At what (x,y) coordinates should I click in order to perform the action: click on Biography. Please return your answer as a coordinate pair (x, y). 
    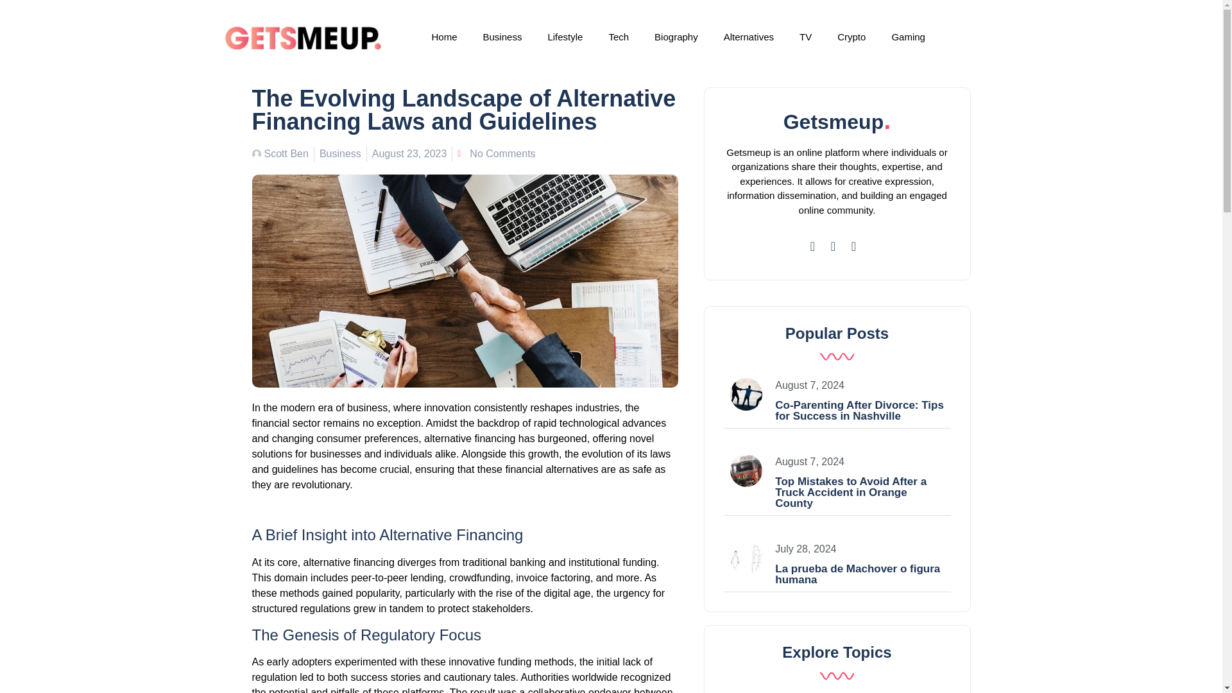
    Looking at the image, I should click on (676, 37).